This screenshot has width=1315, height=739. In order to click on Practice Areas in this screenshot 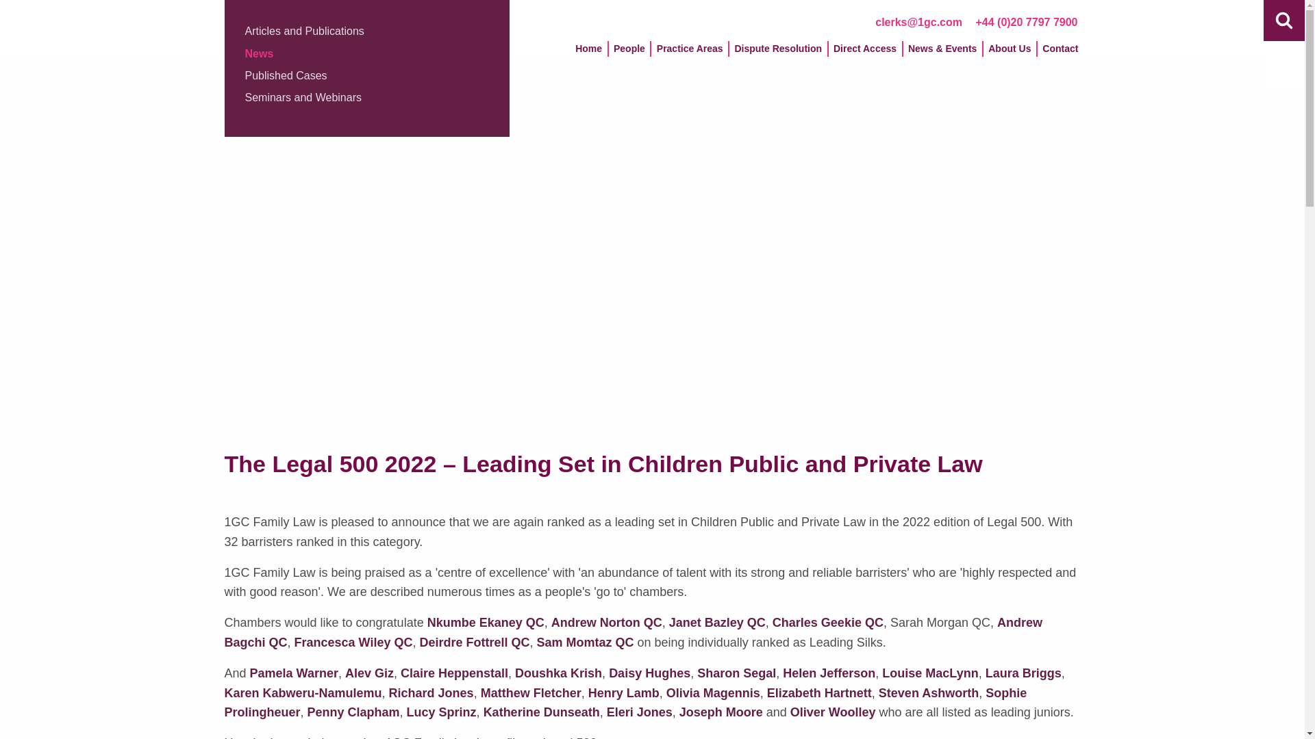, I will do `click(690, 53)`.